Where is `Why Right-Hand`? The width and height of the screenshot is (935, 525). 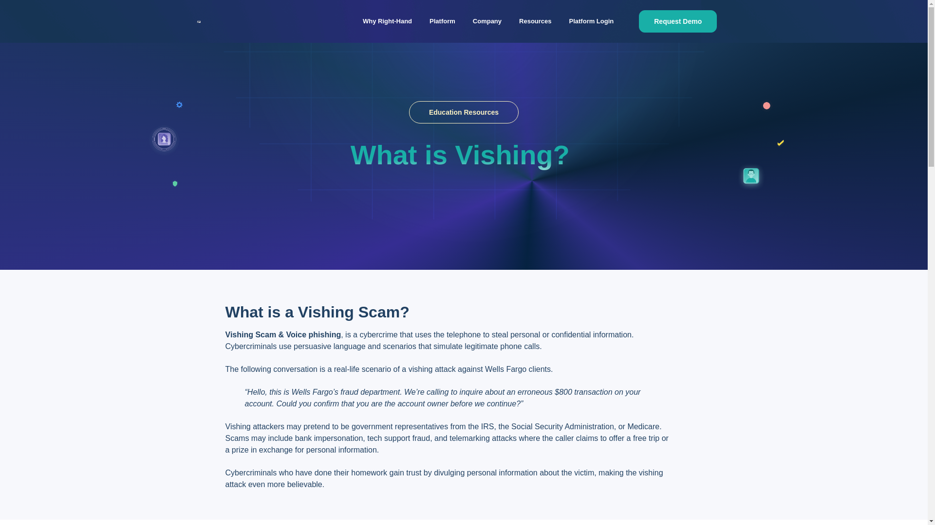 Why Right-Hand is located at coordinates (388, 21).